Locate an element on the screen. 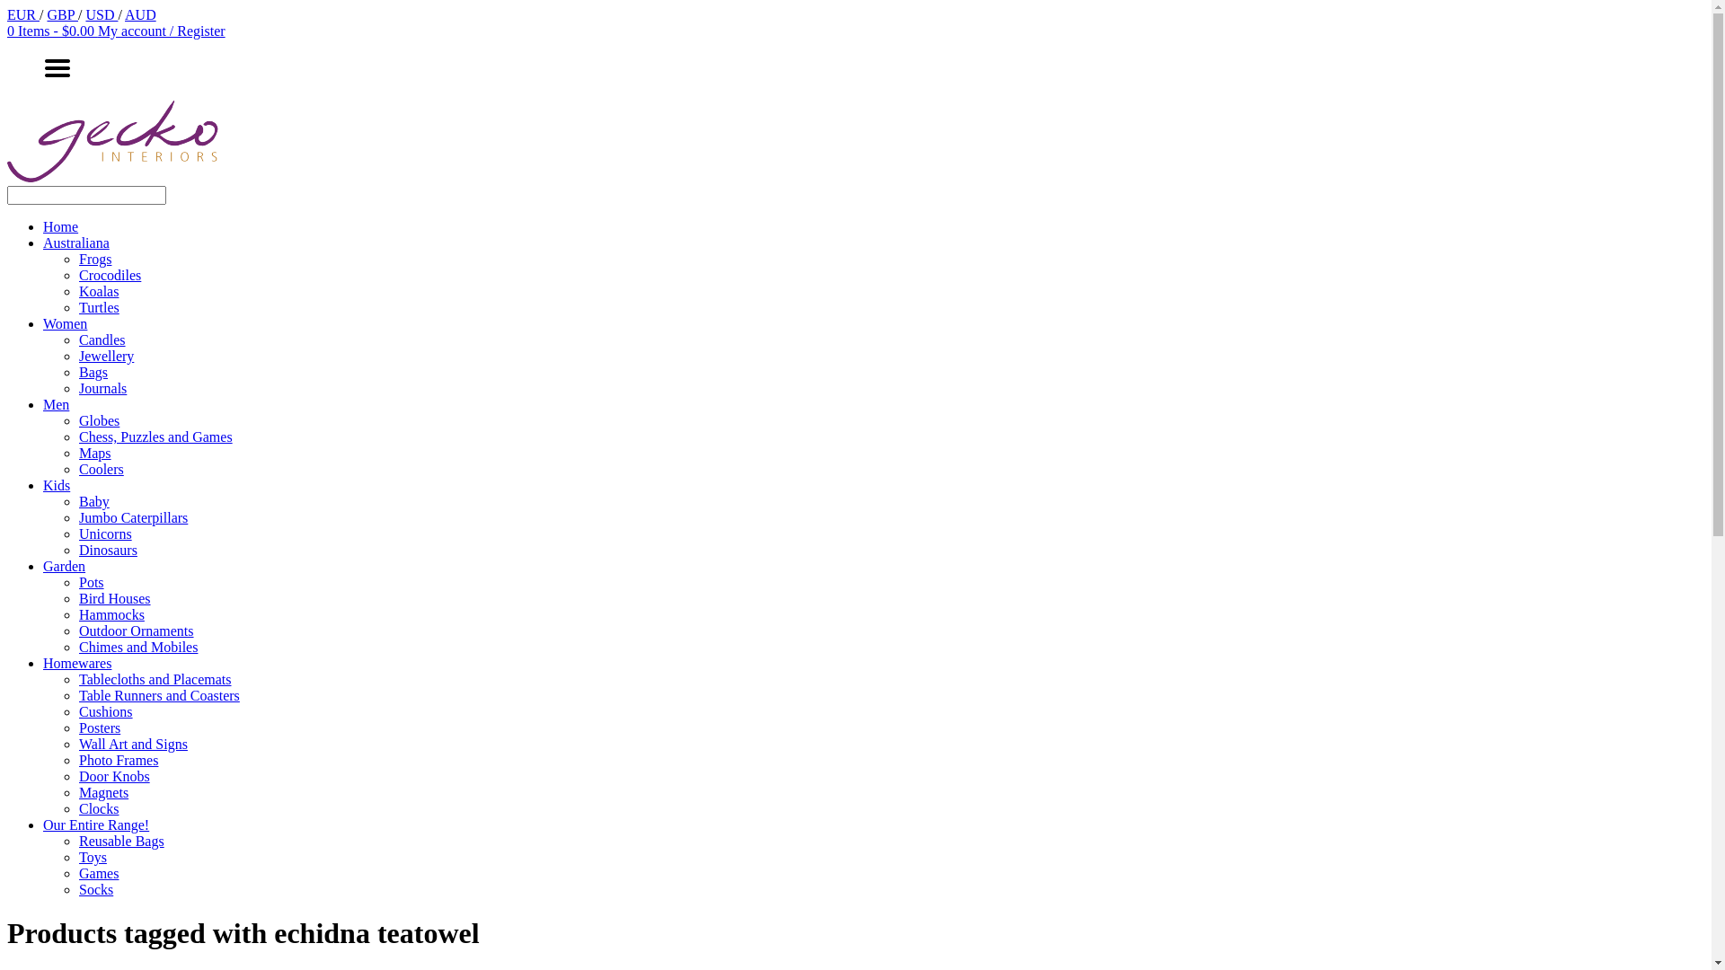 The width and height of the screenshot is (1725, 970). Candles is located at coordinates (102, 339).